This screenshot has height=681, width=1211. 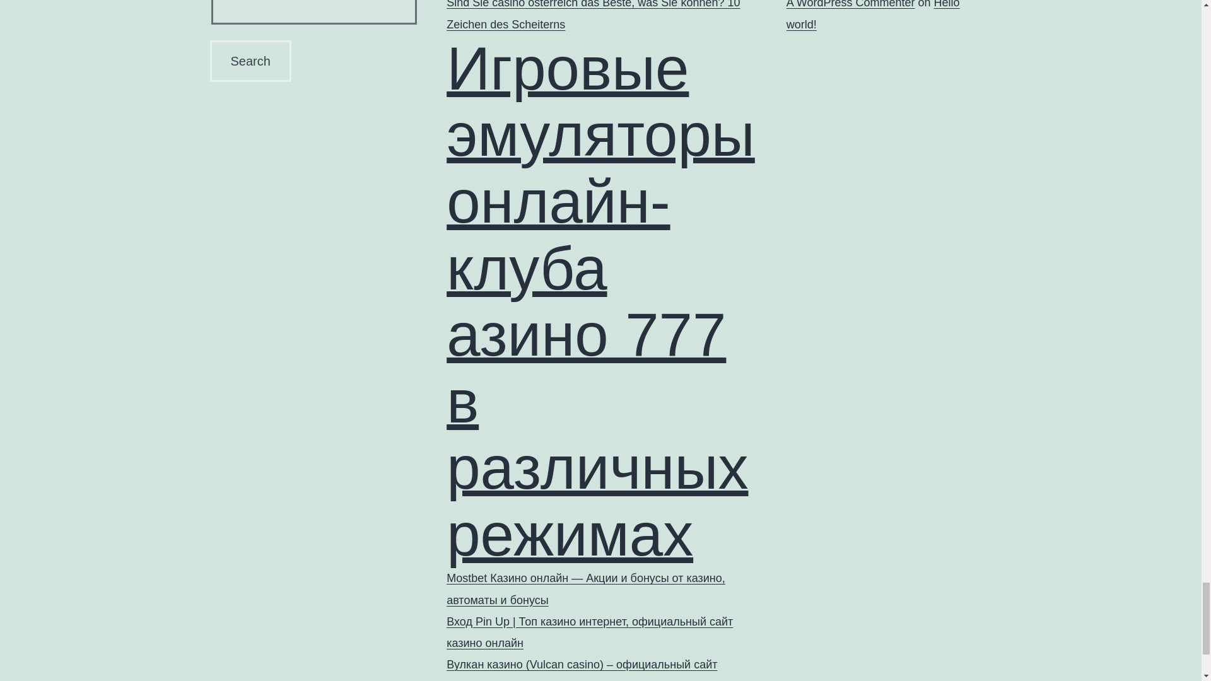 What do you see at coordinates (250, 61) in the screenshot?
I see `Search` at bounding box center [250, 61].